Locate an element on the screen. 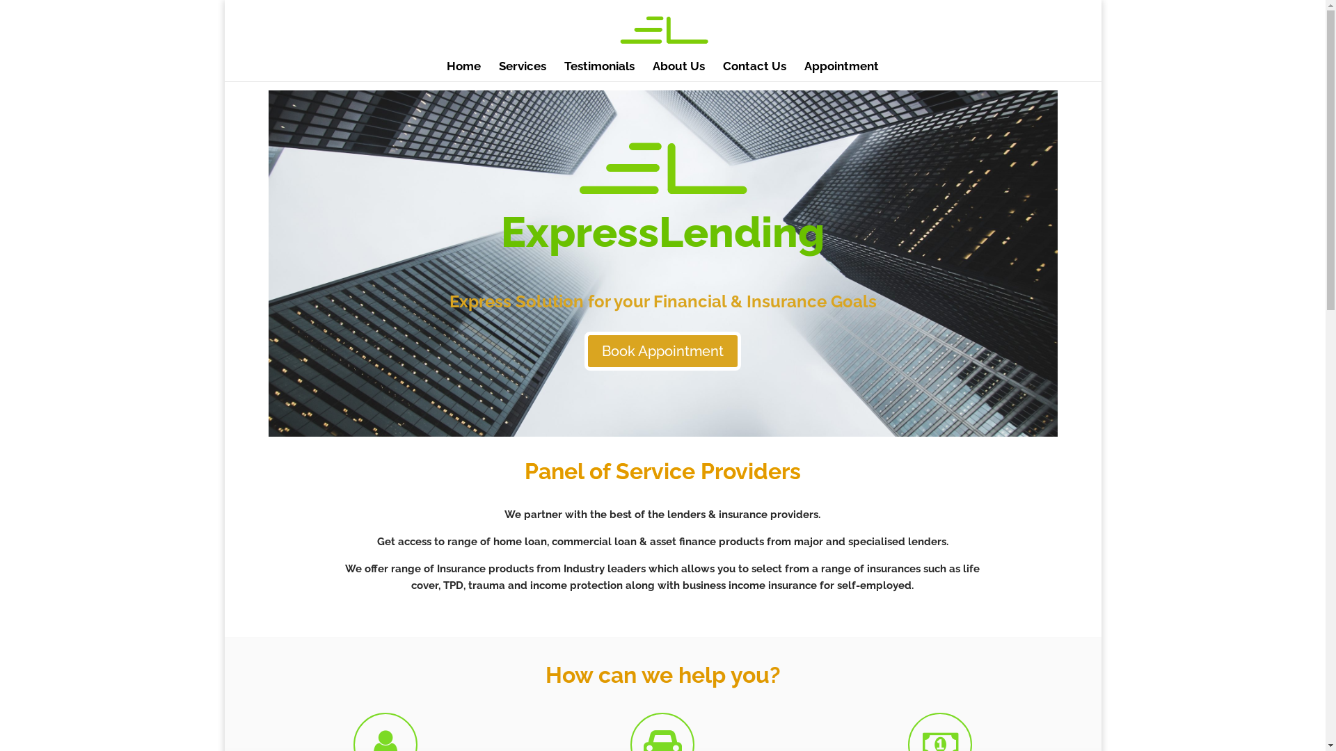  Appointment is located at coordinates (842, 71).